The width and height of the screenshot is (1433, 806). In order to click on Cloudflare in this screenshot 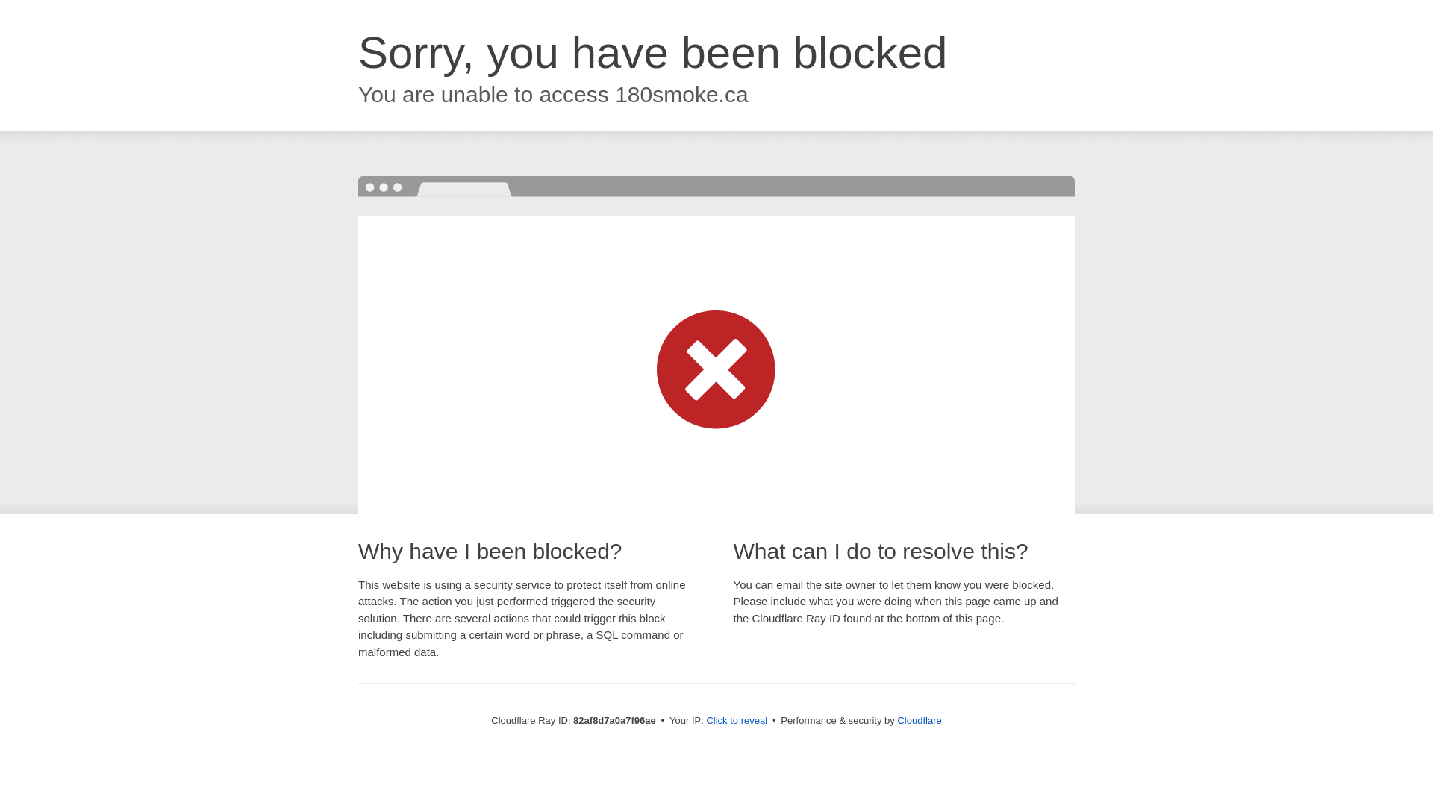, I will do `click(920, 721)`.